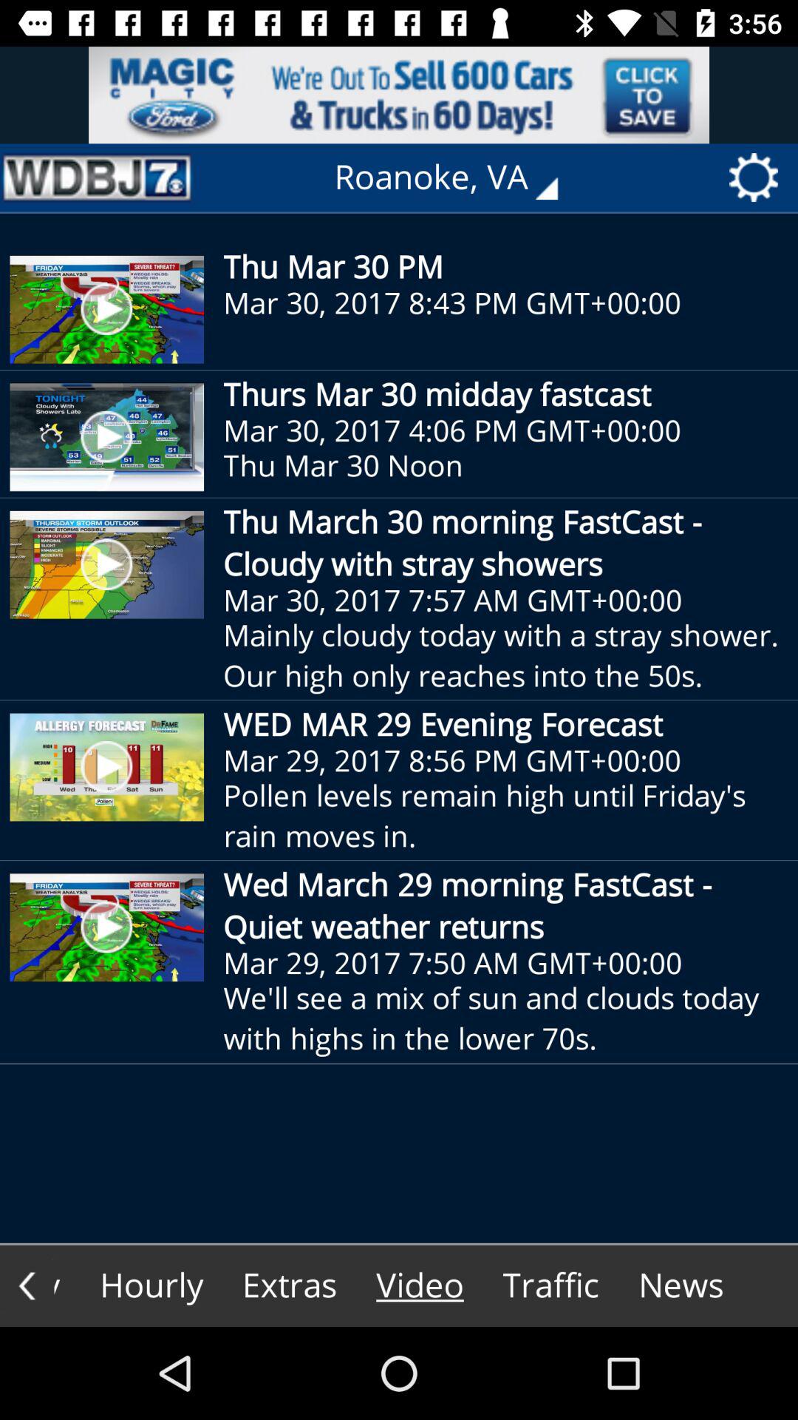  I want to click on press roanoke, va item, so click(457, 177).